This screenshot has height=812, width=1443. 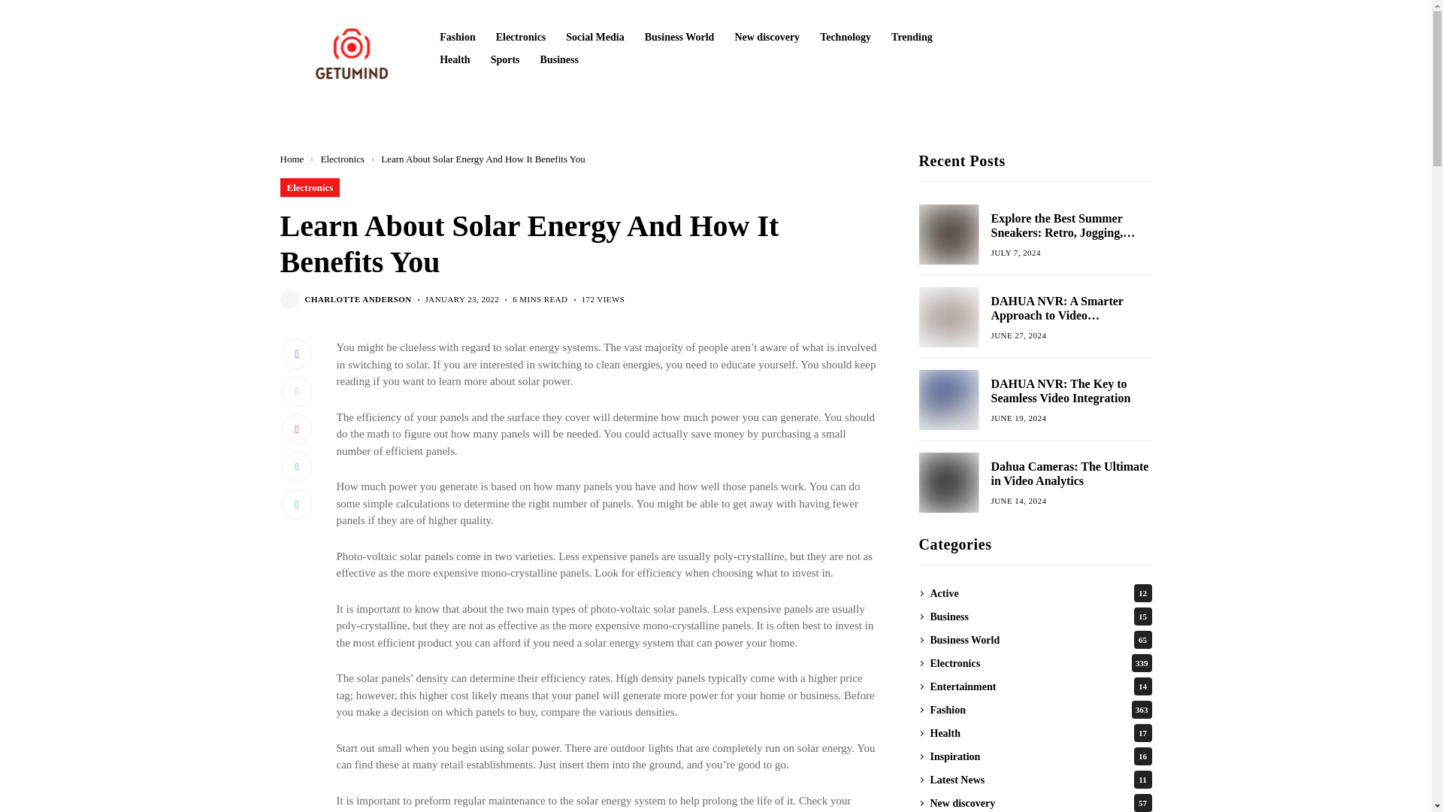 I want to click on DAHUA NVR: The Key to Seamless Video Integration, so click(x=948, y=400).